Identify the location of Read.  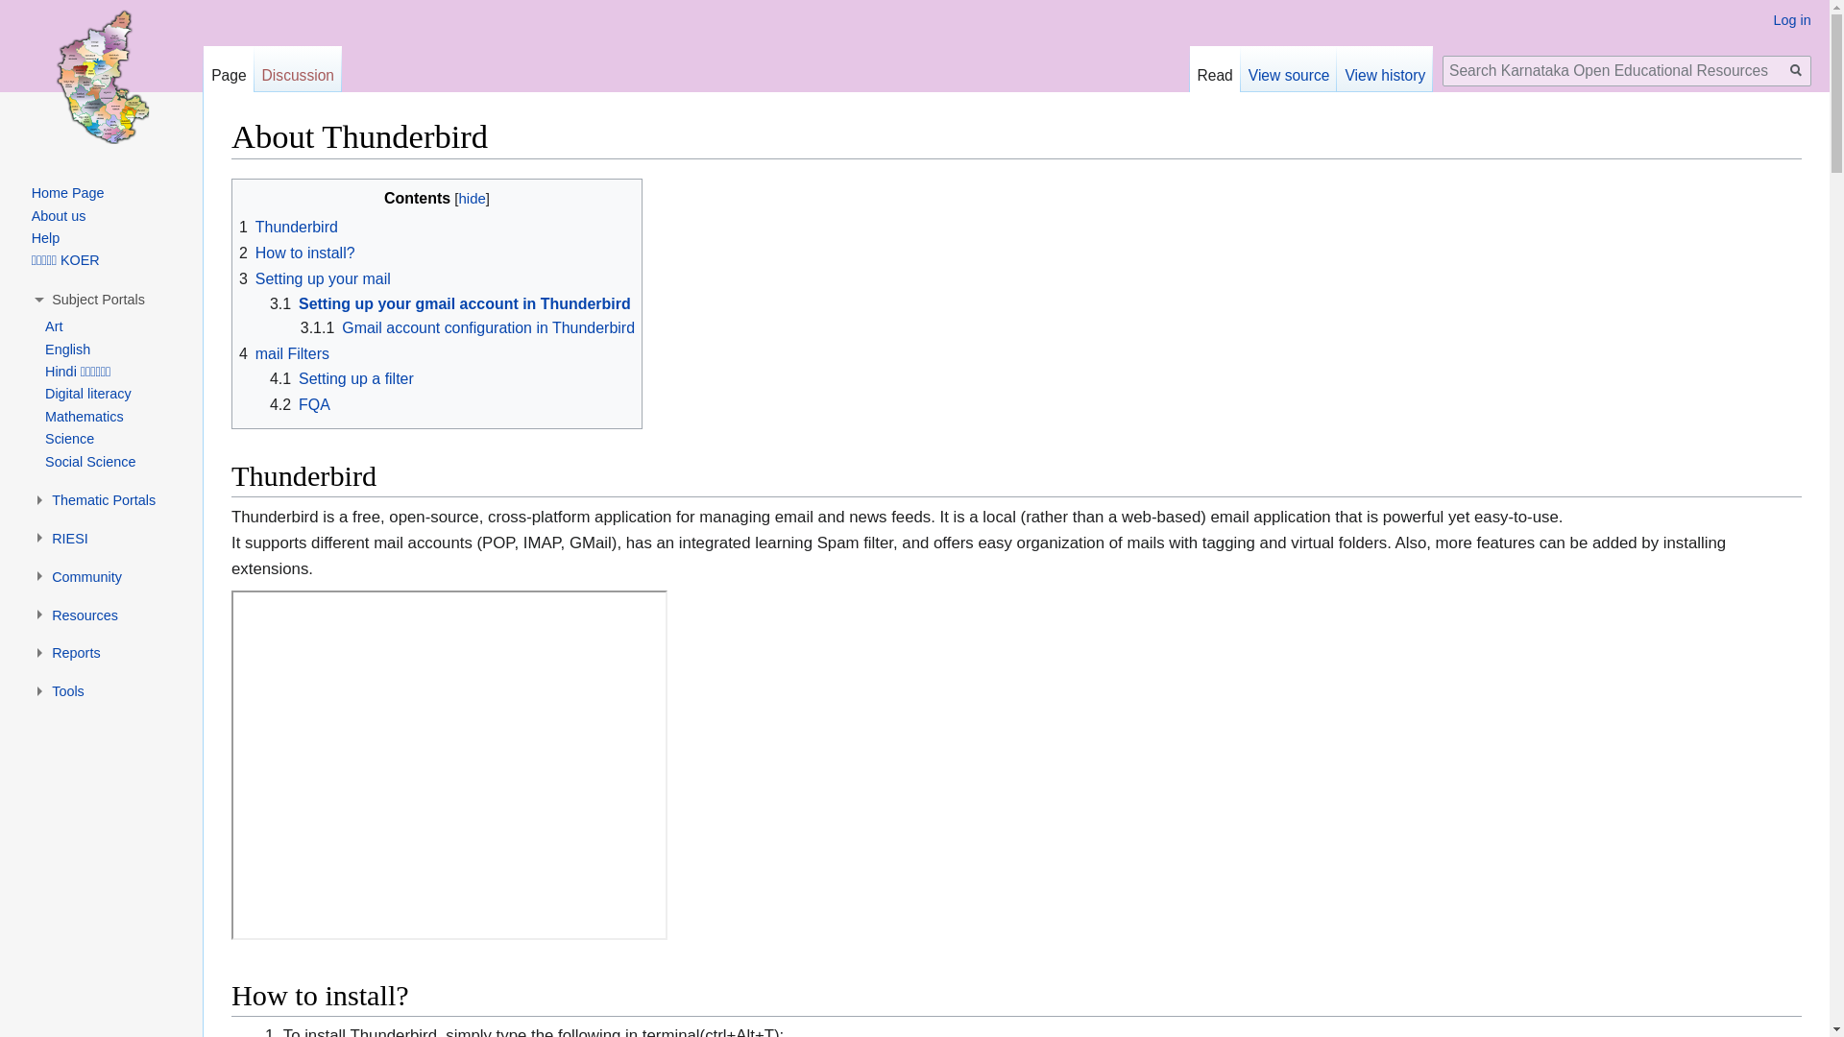
(1214, 69).